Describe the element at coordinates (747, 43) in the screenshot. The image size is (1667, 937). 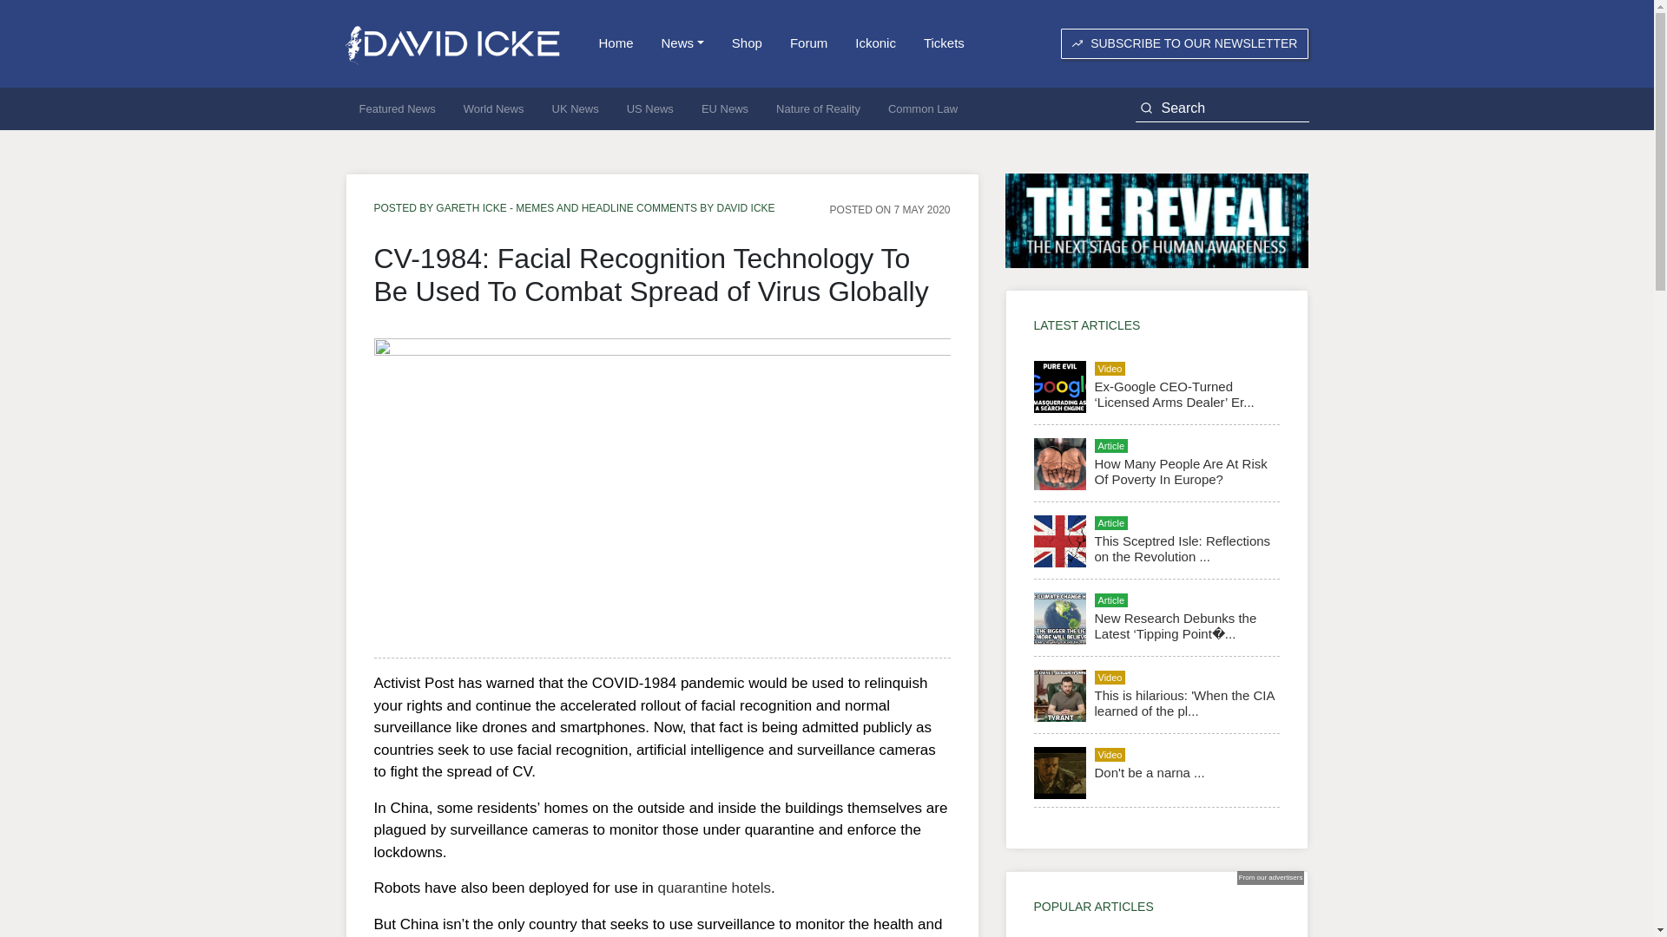
I see `Shop` at that location.